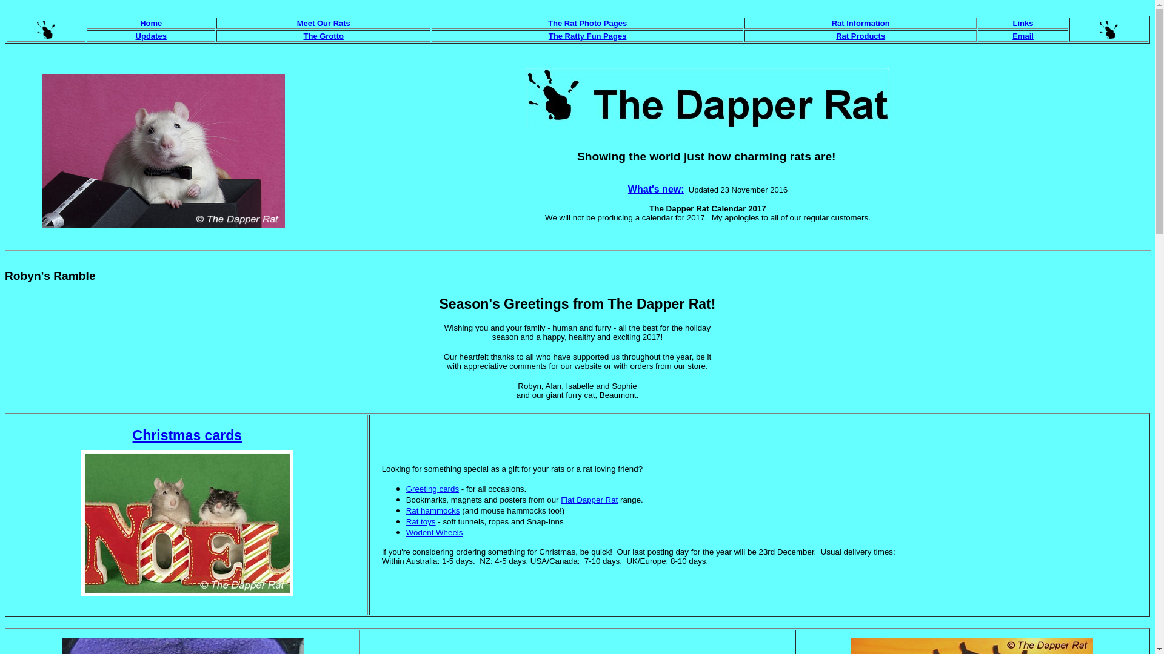  Describe the element at coordinates (435, 533) in the screenshot. I see `Wodent Wheels` at that location.